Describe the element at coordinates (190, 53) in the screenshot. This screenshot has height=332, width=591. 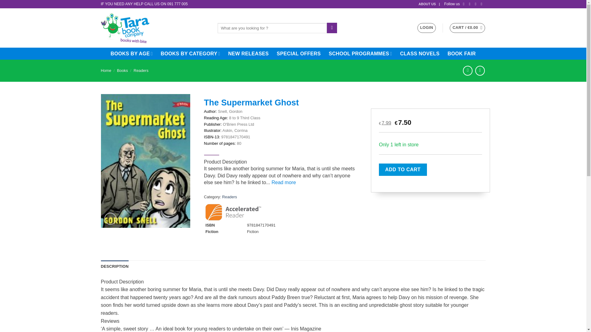
I see `BOOKS BY CATEGORY` at that location.